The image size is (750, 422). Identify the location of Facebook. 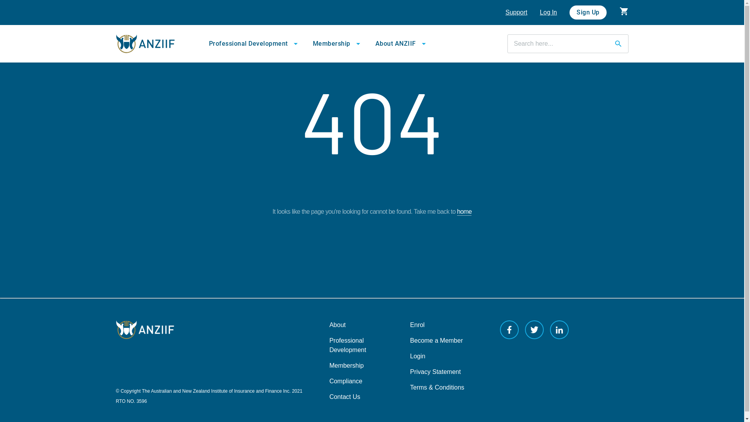
(509, 330).